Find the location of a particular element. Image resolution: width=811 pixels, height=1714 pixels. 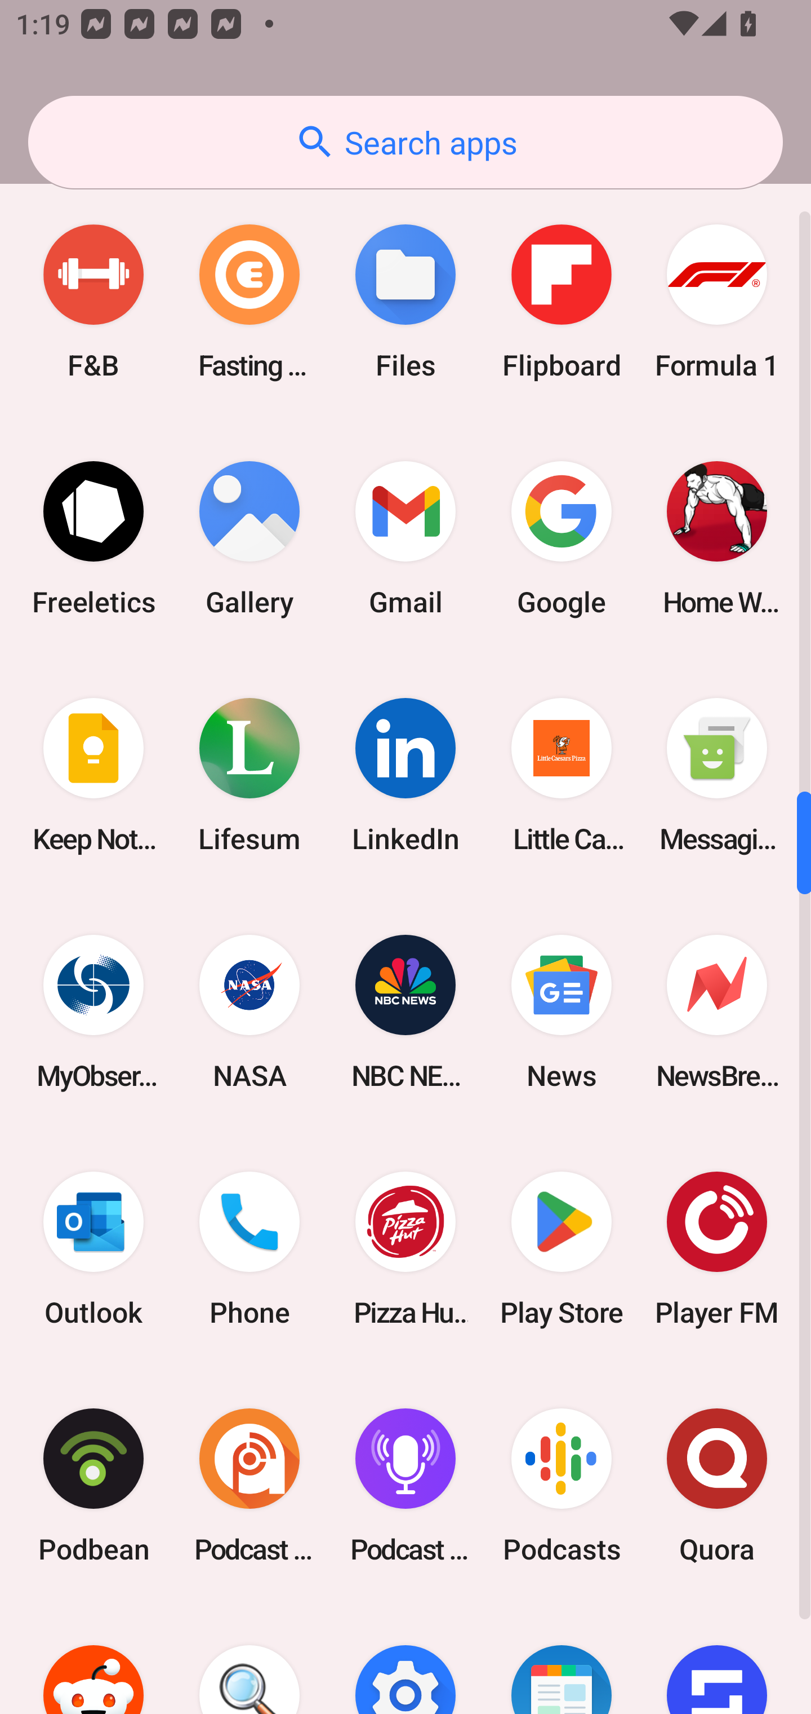

Google is located at coordinates (561, 538).